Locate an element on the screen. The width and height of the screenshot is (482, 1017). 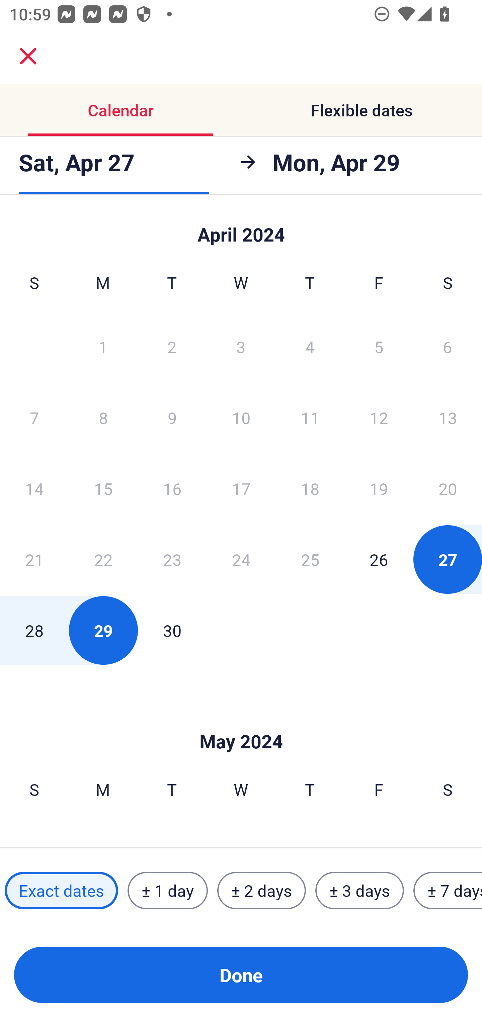
9 Tuesday, April 9, 2024 is located at coordinates (172, 418).